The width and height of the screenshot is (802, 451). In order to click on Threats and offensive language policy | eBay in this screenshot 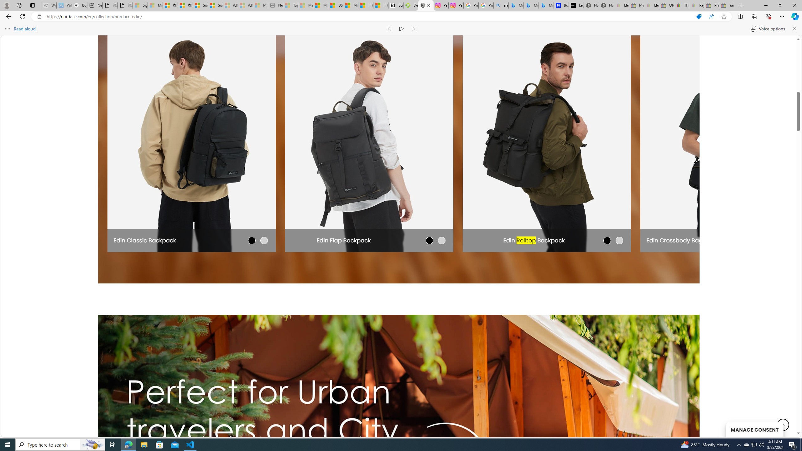, I will do `click(681, 5)`.